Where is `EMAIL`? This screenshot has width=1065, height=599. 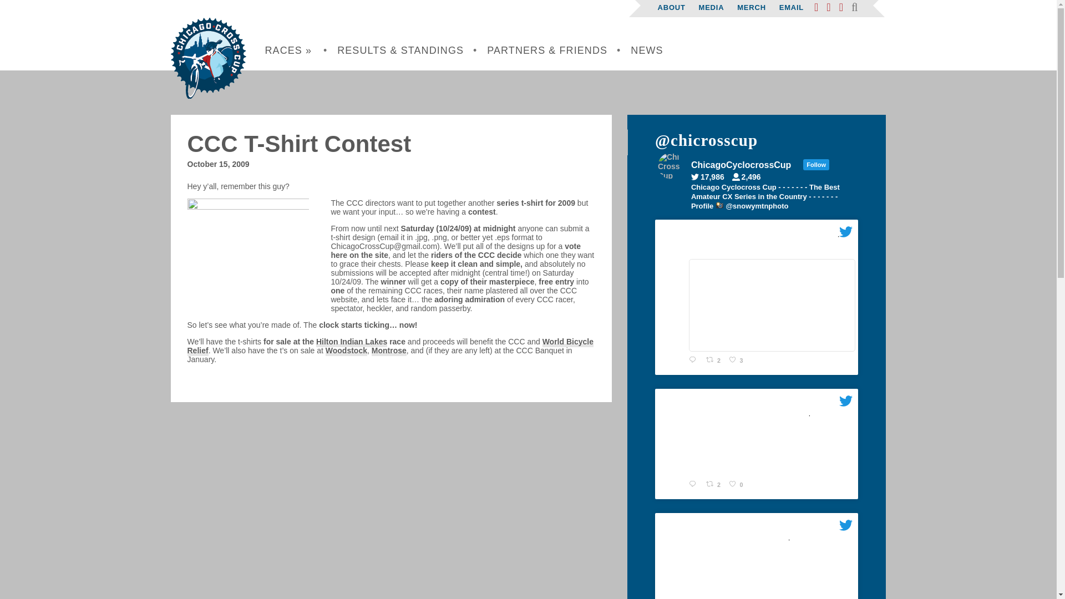
EMAIL is located at coordinates (792, 7).